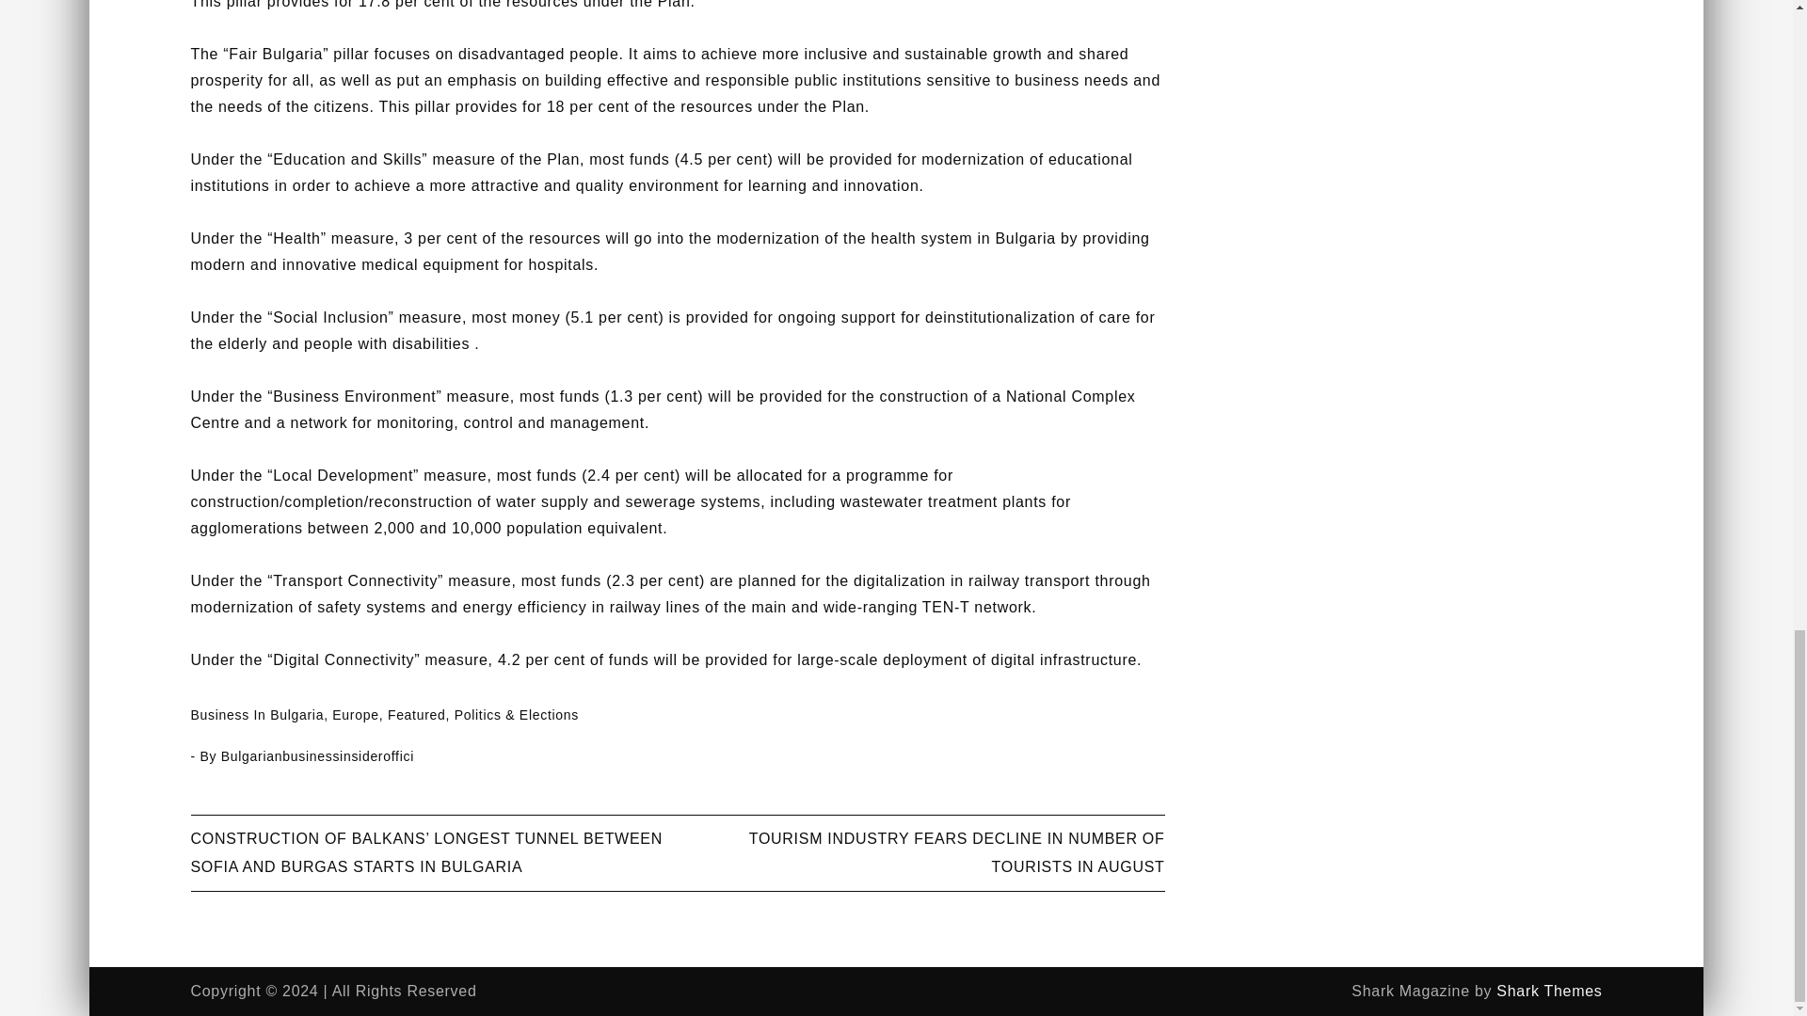 This screenshot has height=1016, width=1807. Describe the element at coordinates (355, 714) in the screenshot. I see `Europe` at that location.